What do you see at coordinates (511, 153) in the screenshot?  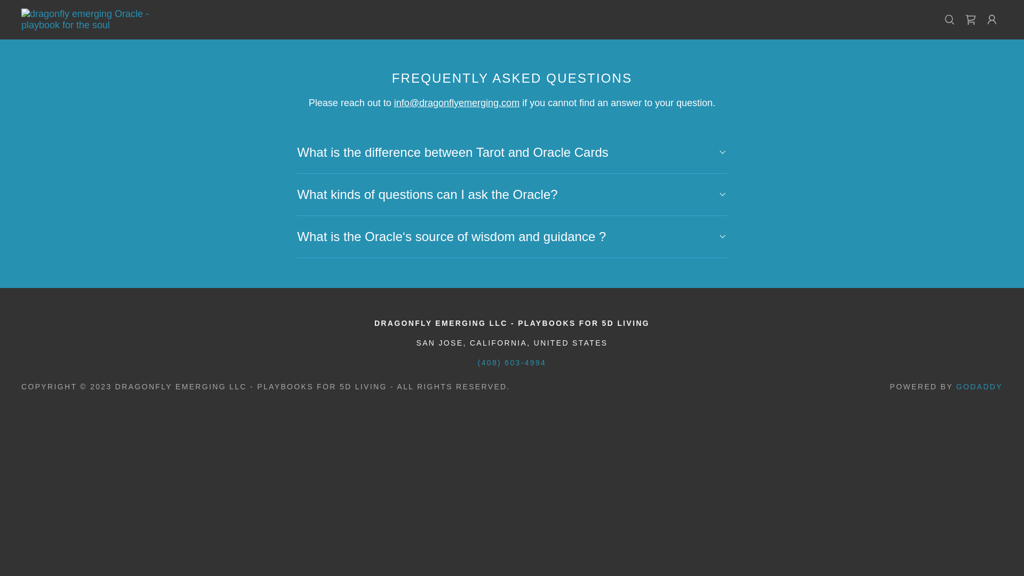 I see `What is the difference between Tarot and Oracle Cards` at bounding box center [511, 153].